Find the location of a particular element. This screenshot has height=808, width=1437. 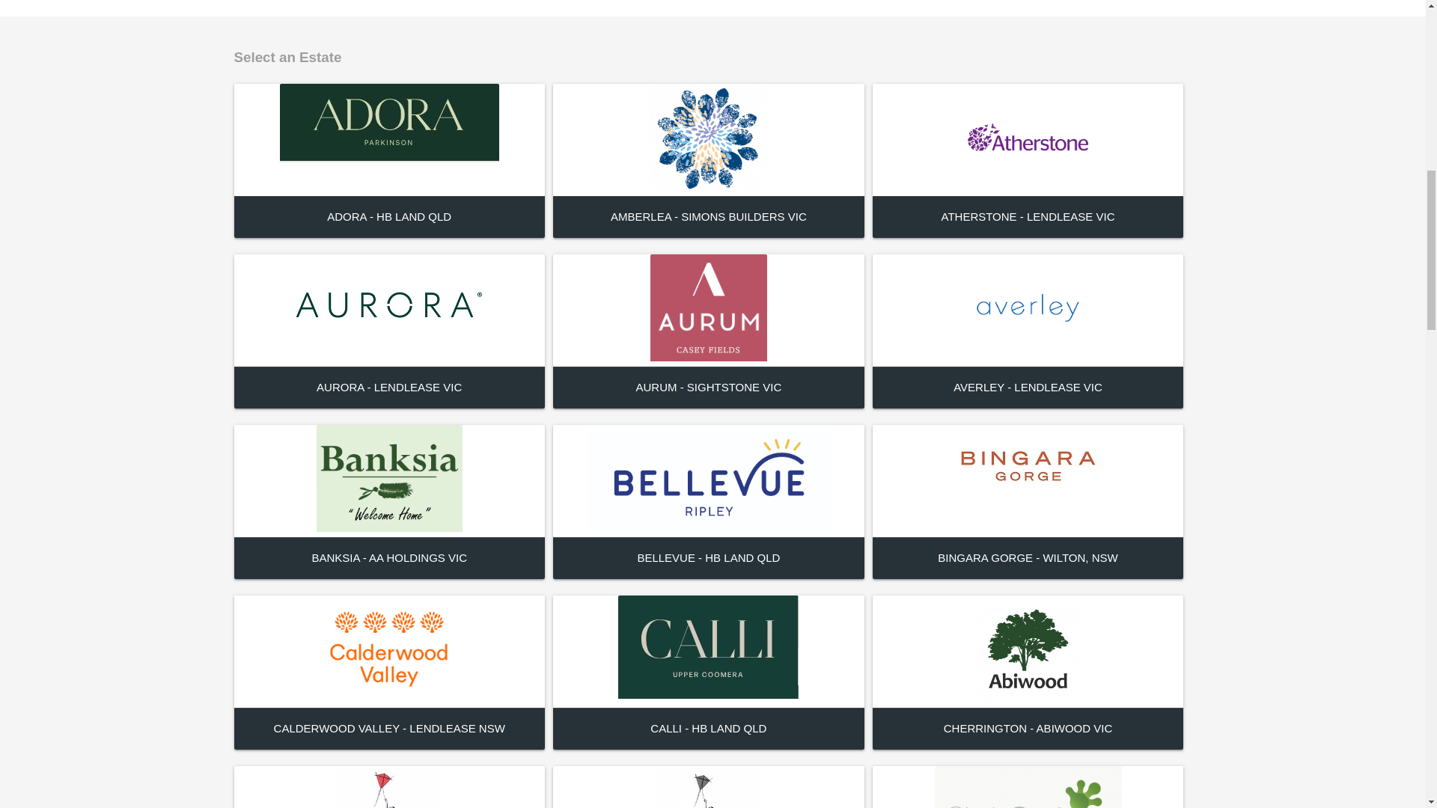

ATHERSTONE - LENDLEASE VIC is located at coordinates (1028, 216).